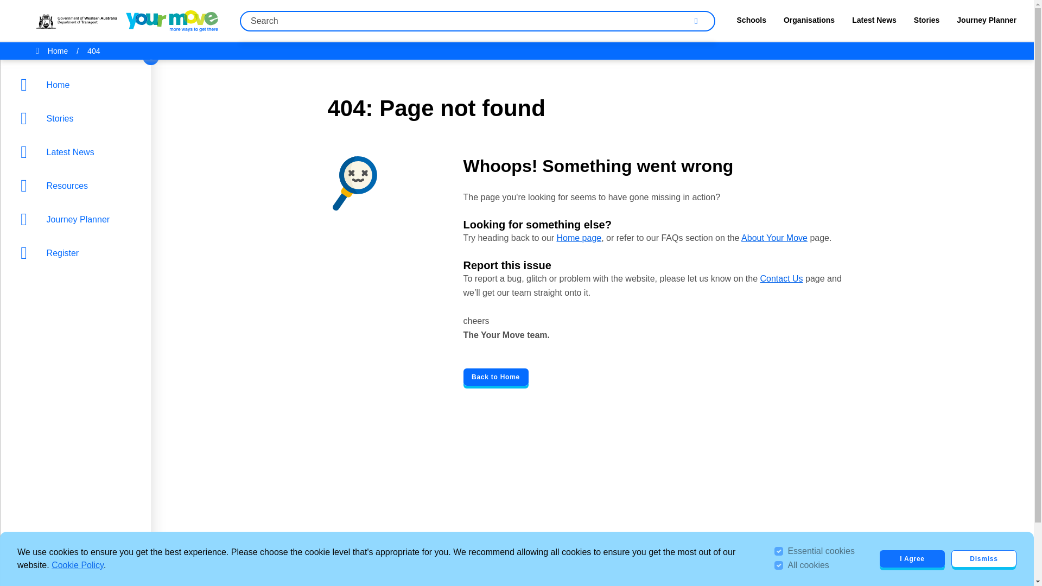 The image size is (1042, 586). Describe the element at coordinates (78, 85) in the screenshot. I see `Home` at that location.